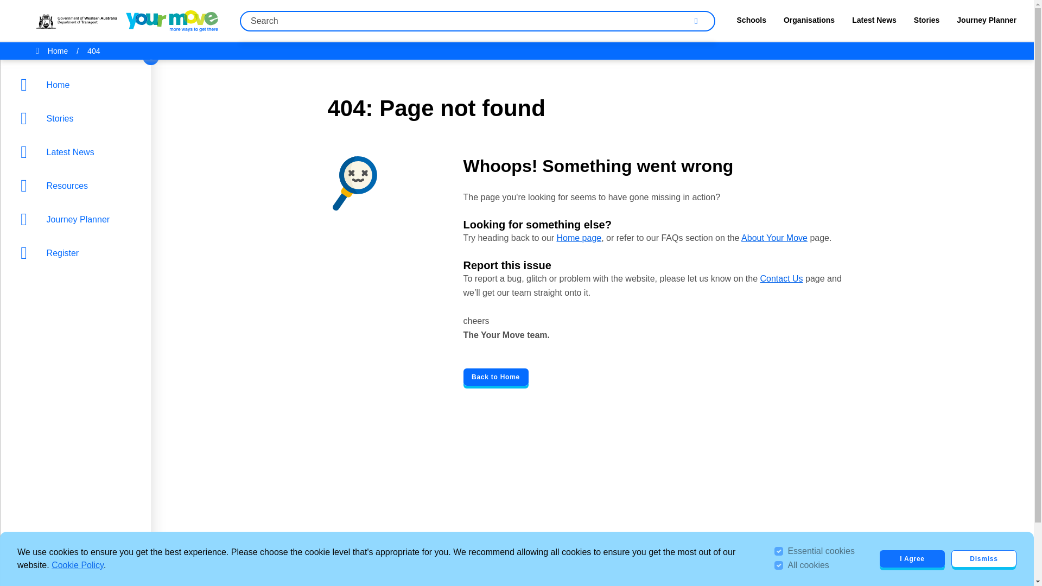 The image size is (1042, 586). Describe the element at coordinates (78, 85) in the screenshot. I see `Home` at that location.